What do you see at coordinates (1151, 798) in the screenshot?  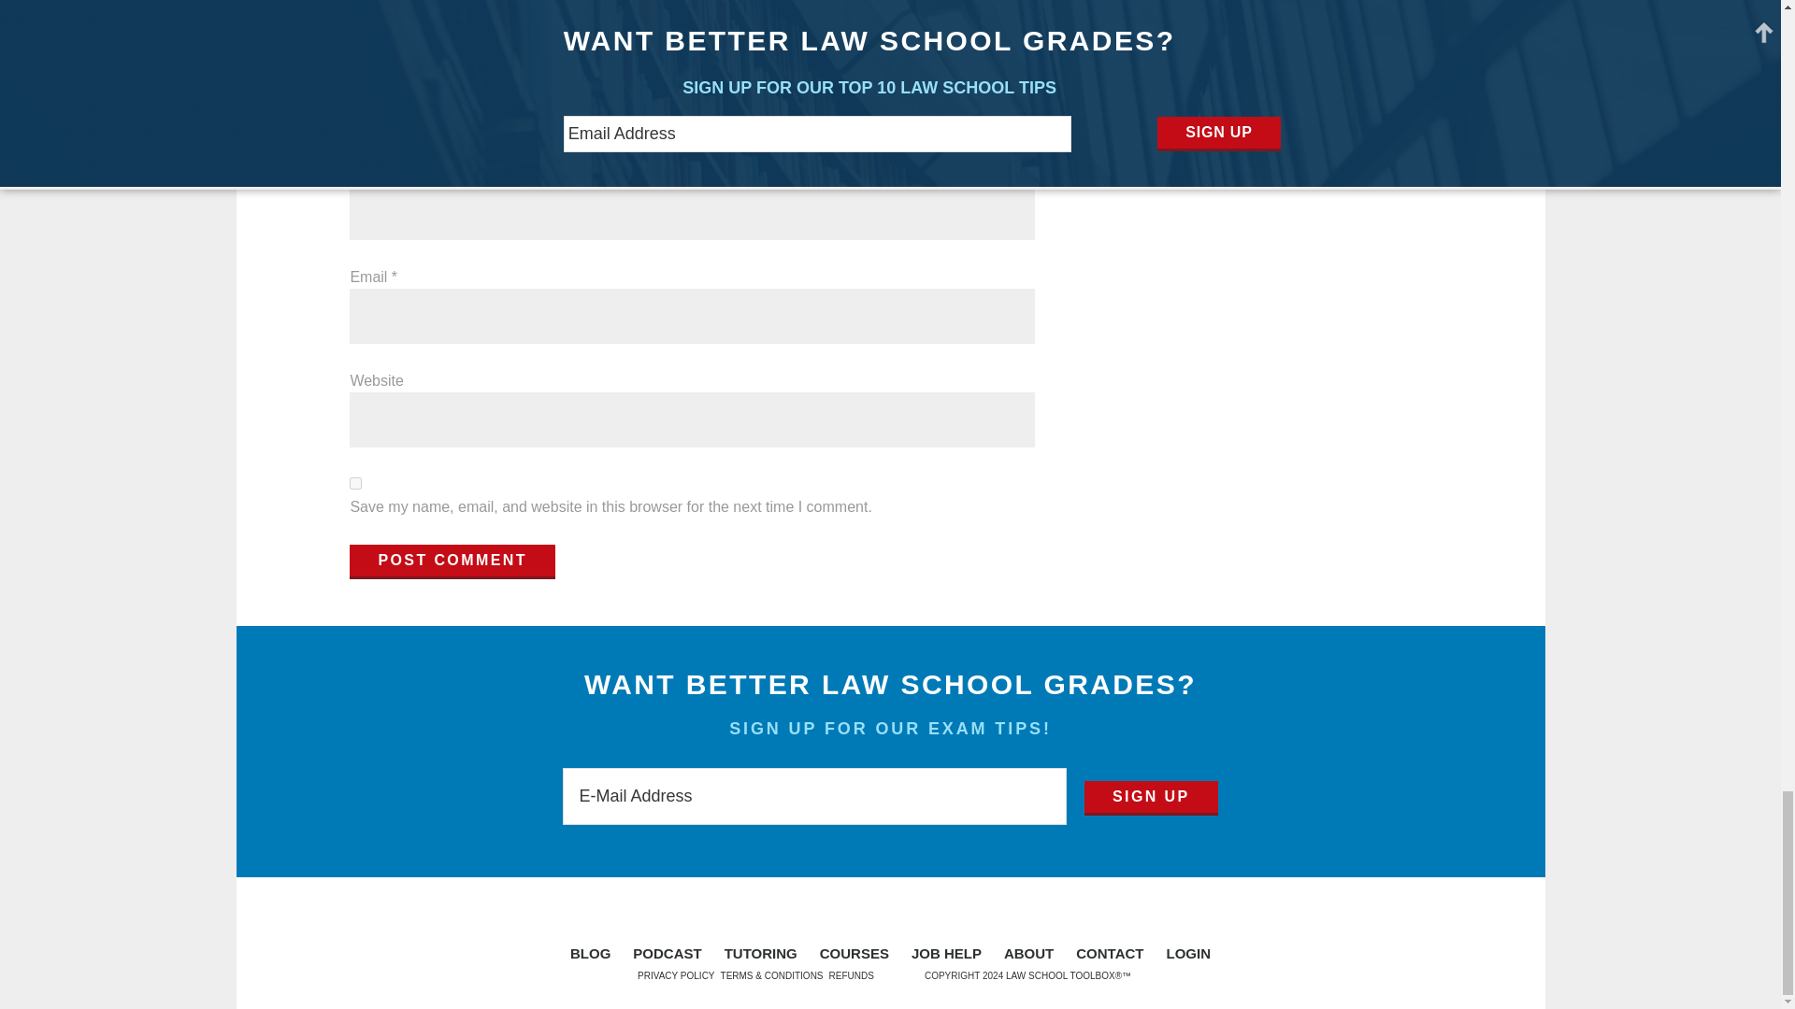 I see `Sign Up` at bounding box center [1151, 798].